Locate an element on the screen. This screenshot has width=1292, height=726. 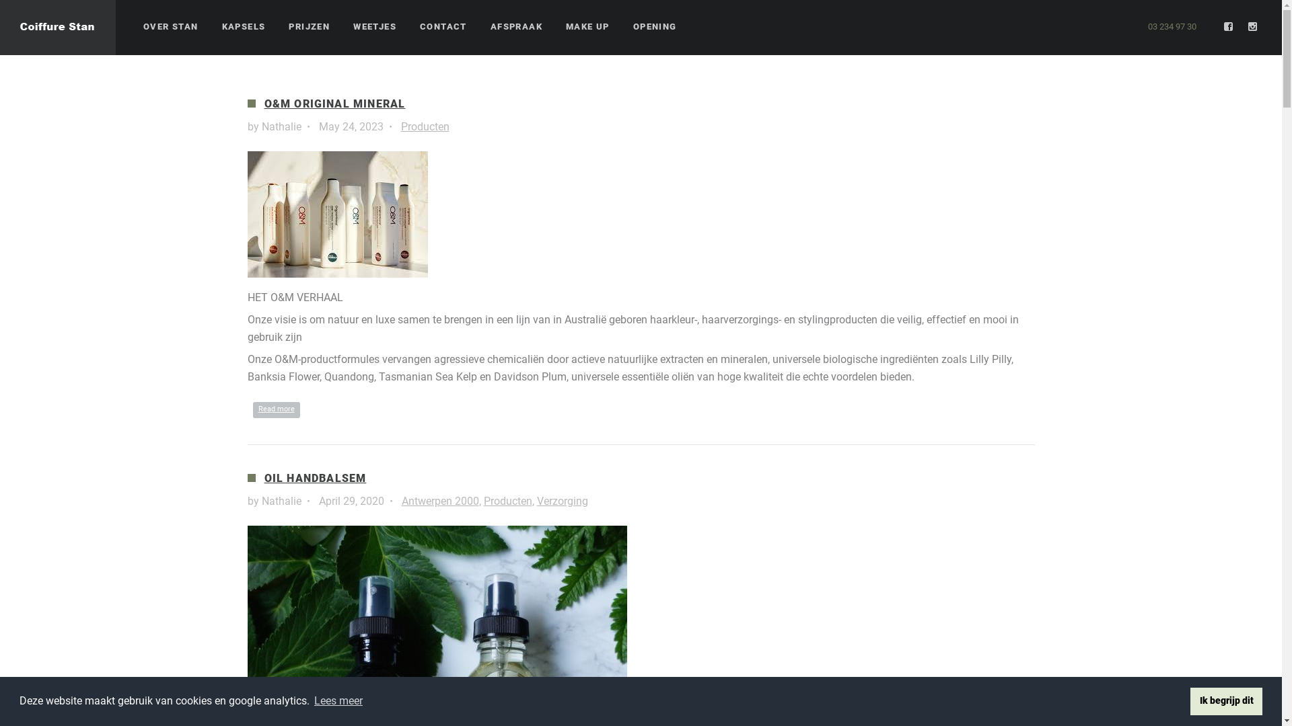
Facebook is located at coordinates (1229, 27).